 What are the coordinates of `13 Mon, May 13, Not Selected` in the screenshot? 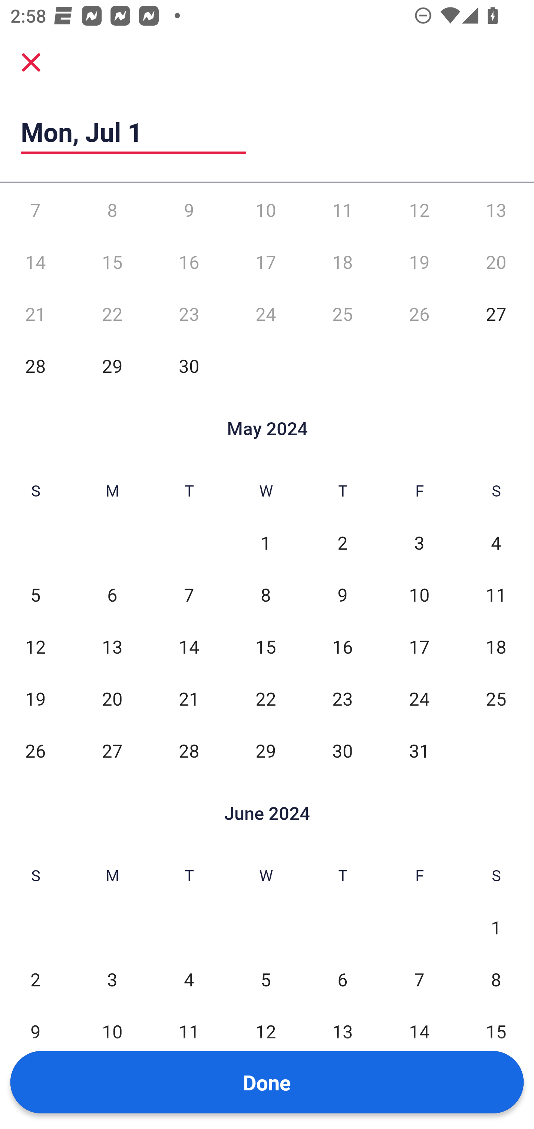 It's located at (112, 647).